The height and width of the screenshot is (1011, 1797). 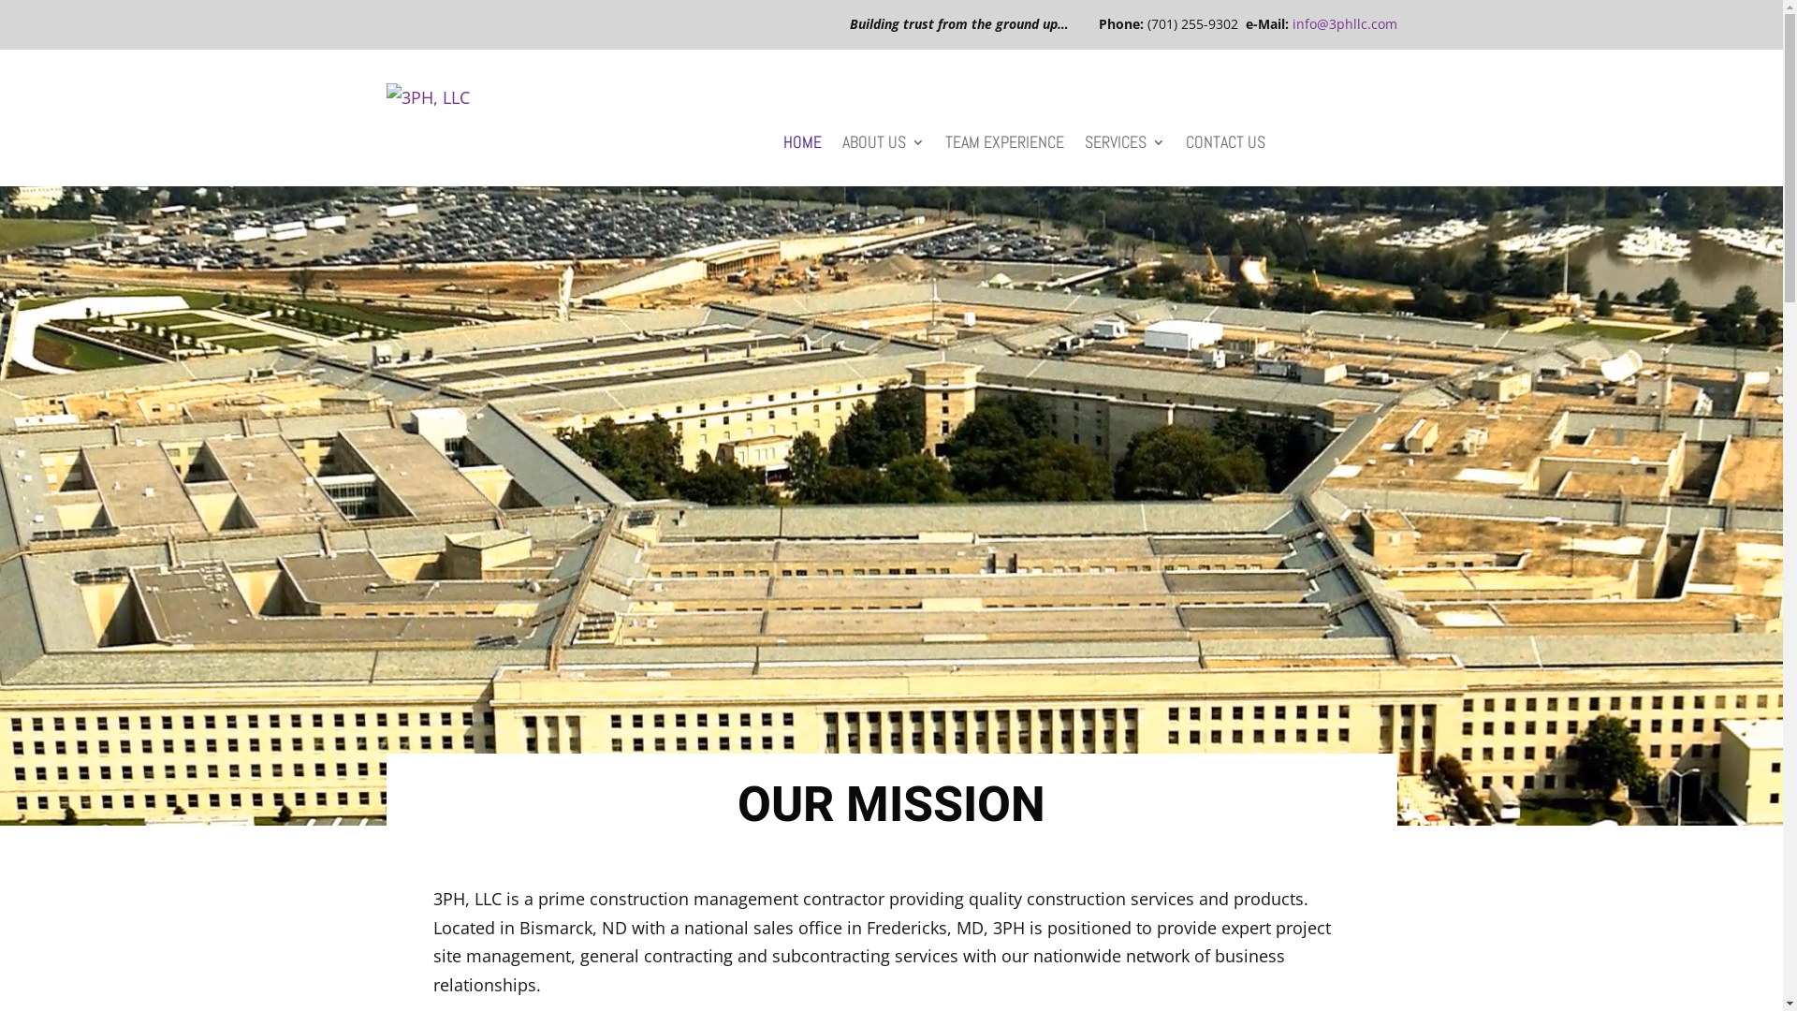 What do you see at coordinates (907, 781) in the screenshot?
I see `3` at bounding box center [907, 781].